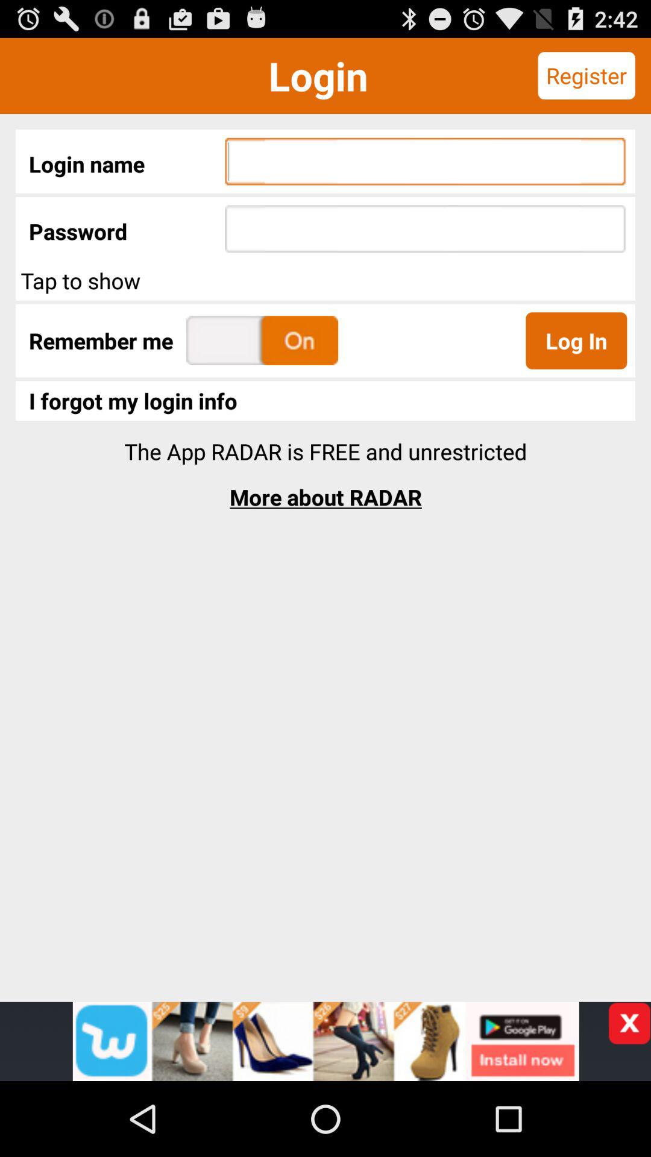 Image resolution: width=651 pixels, height=1157 pixels. What do you see at coordinates (325, 1041) in the screenshot?
I see `advertisement` at bounding box center [325, 1041].